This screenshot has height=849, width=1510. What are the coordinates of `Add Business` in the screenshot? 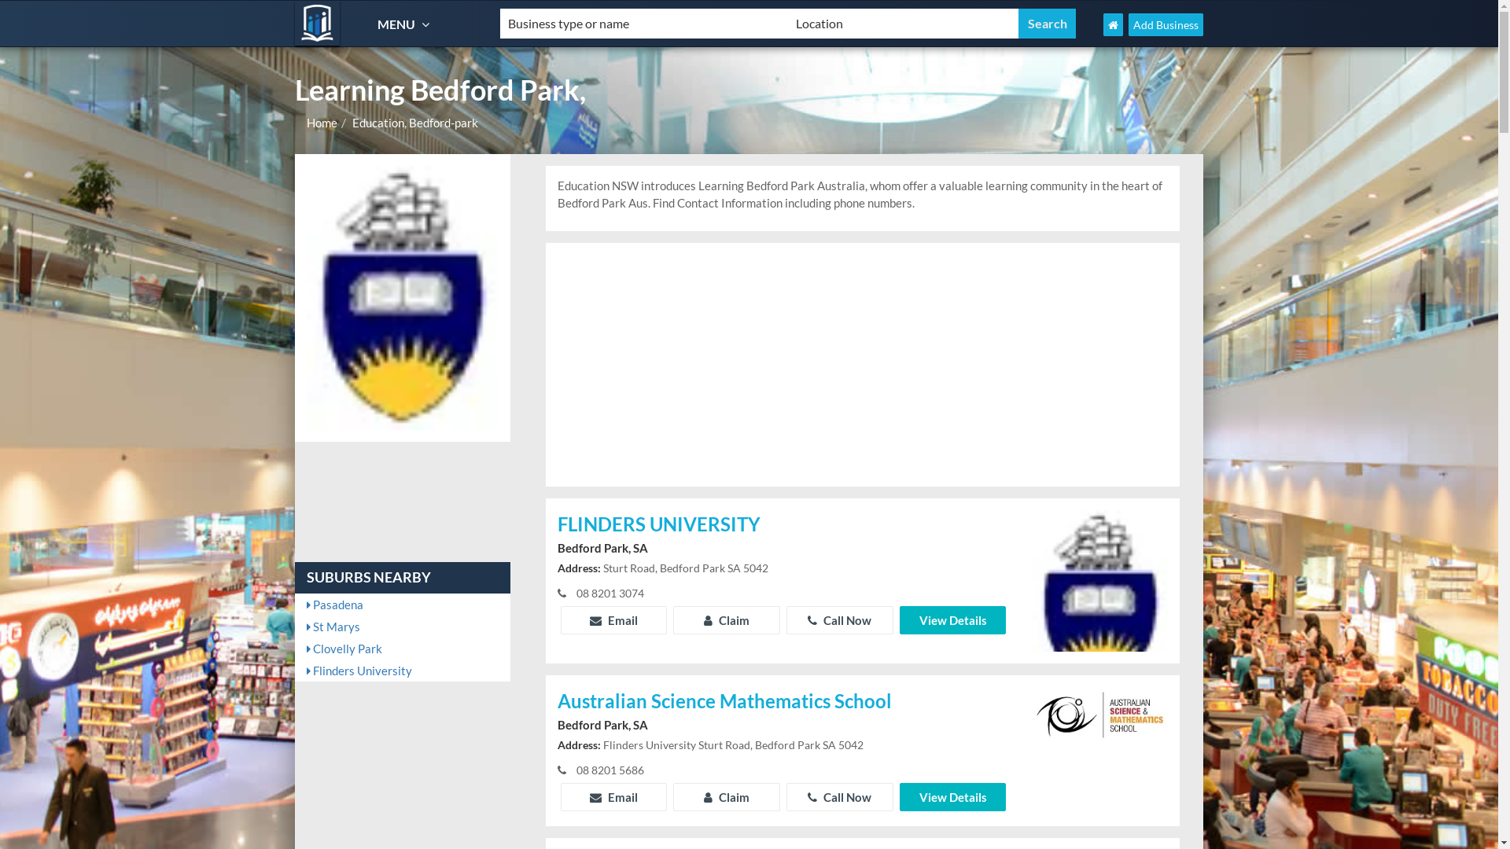 It's located at (1166, 25).